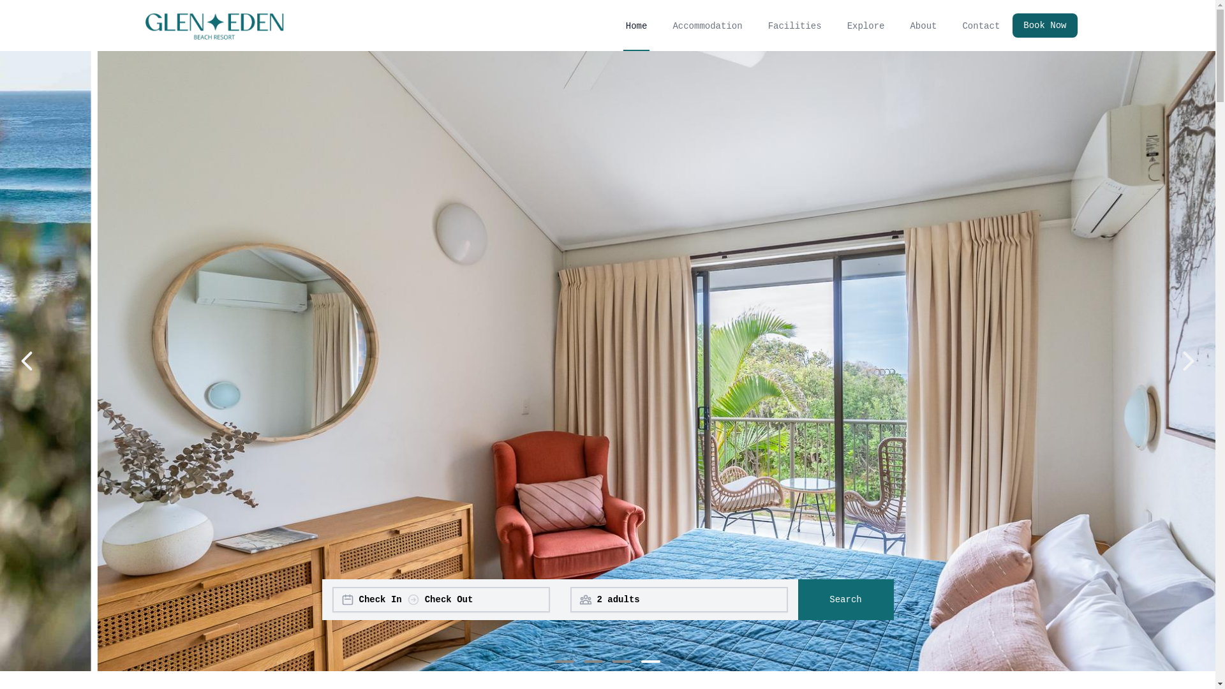  Describe the element at coordinates (1045, 26) in the screenshot. I see `Book Now` at that location.